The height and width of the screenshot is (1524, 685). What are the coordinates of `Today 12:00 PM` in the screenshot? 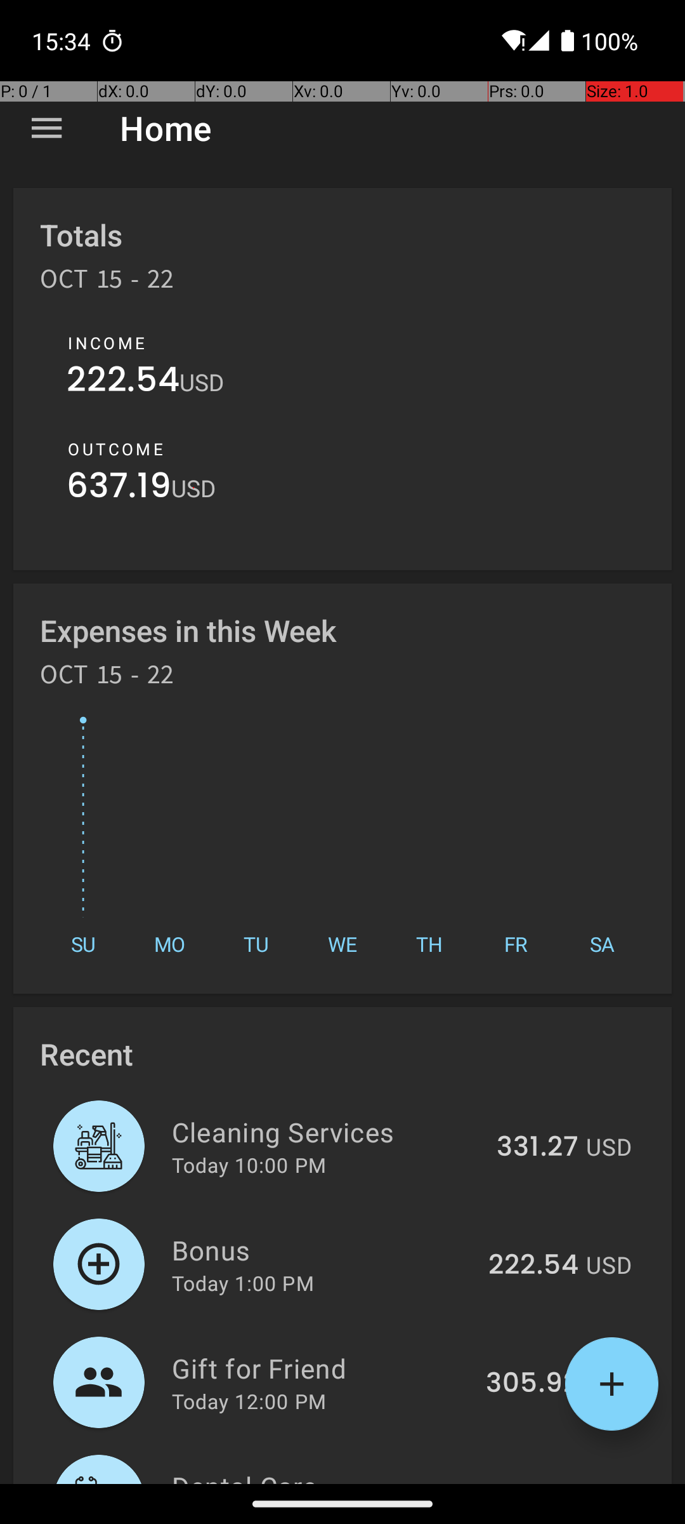 It's located at (249, 1401).